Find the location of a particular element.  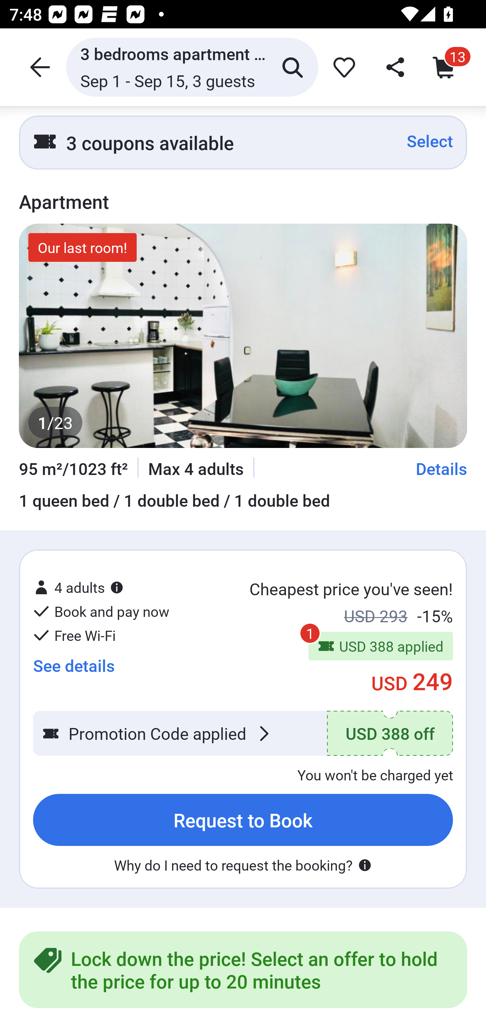

See details is located at coordinates (74, 666).